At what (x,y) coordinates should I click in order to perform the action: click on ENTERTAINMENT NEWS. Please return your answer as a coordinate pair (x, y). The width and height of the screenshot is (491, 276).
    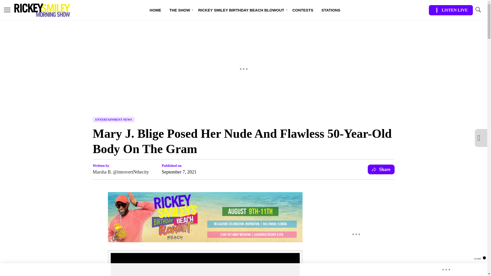
    Looking at the image, I should click on (114, 120).